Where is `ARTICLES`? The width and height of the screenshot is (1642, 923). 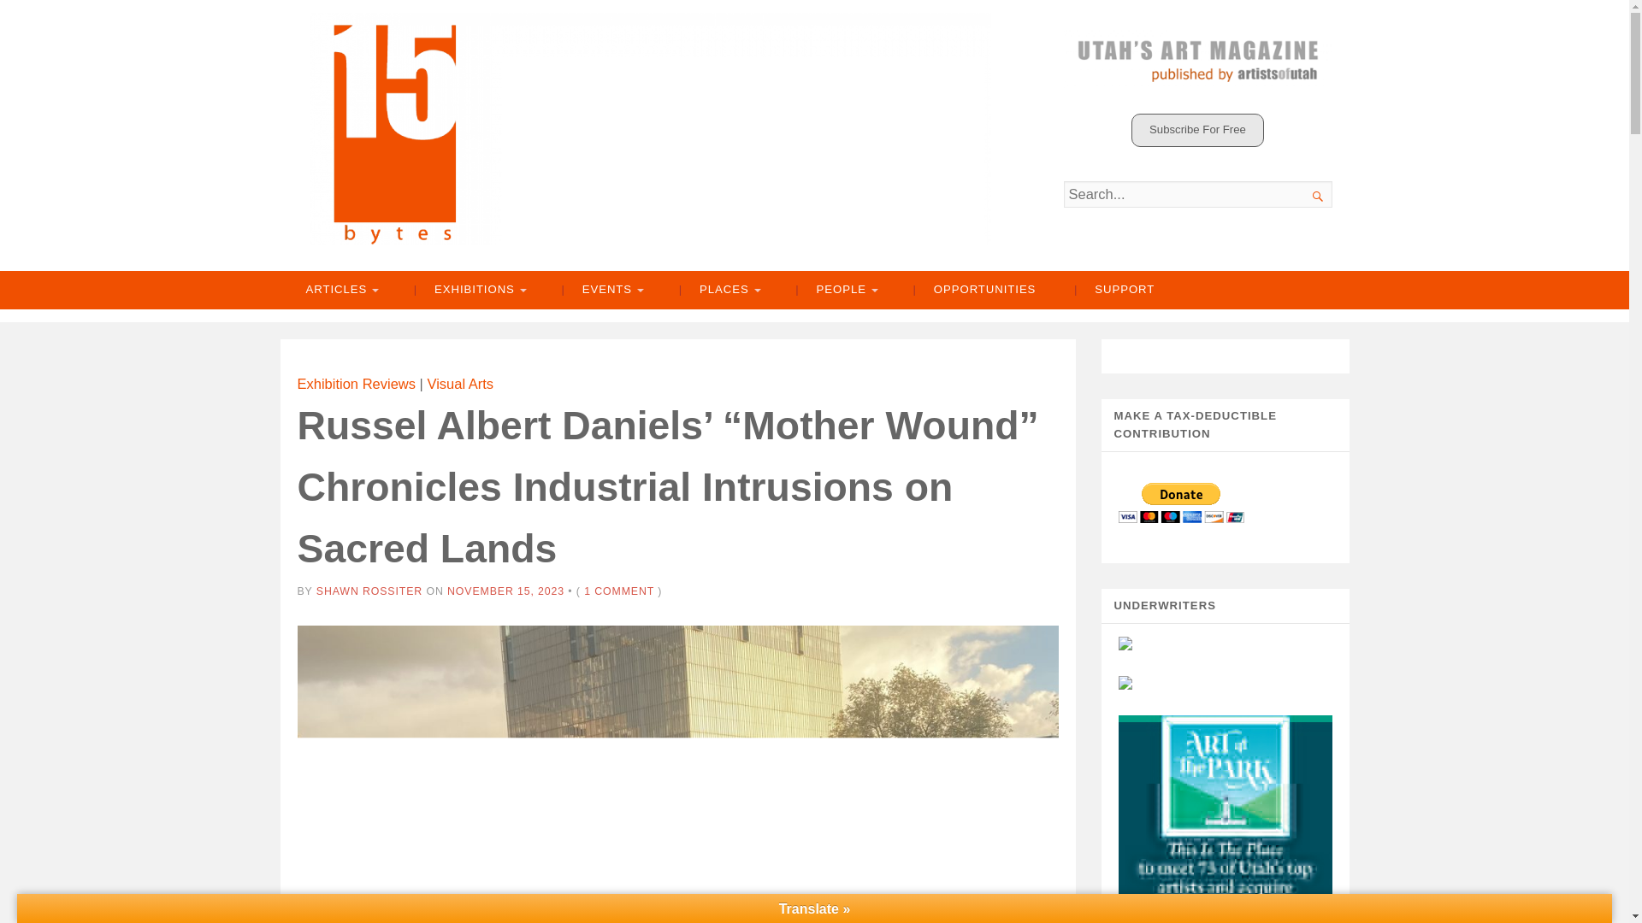 ARTICLES is located at coordinates (340, 290).